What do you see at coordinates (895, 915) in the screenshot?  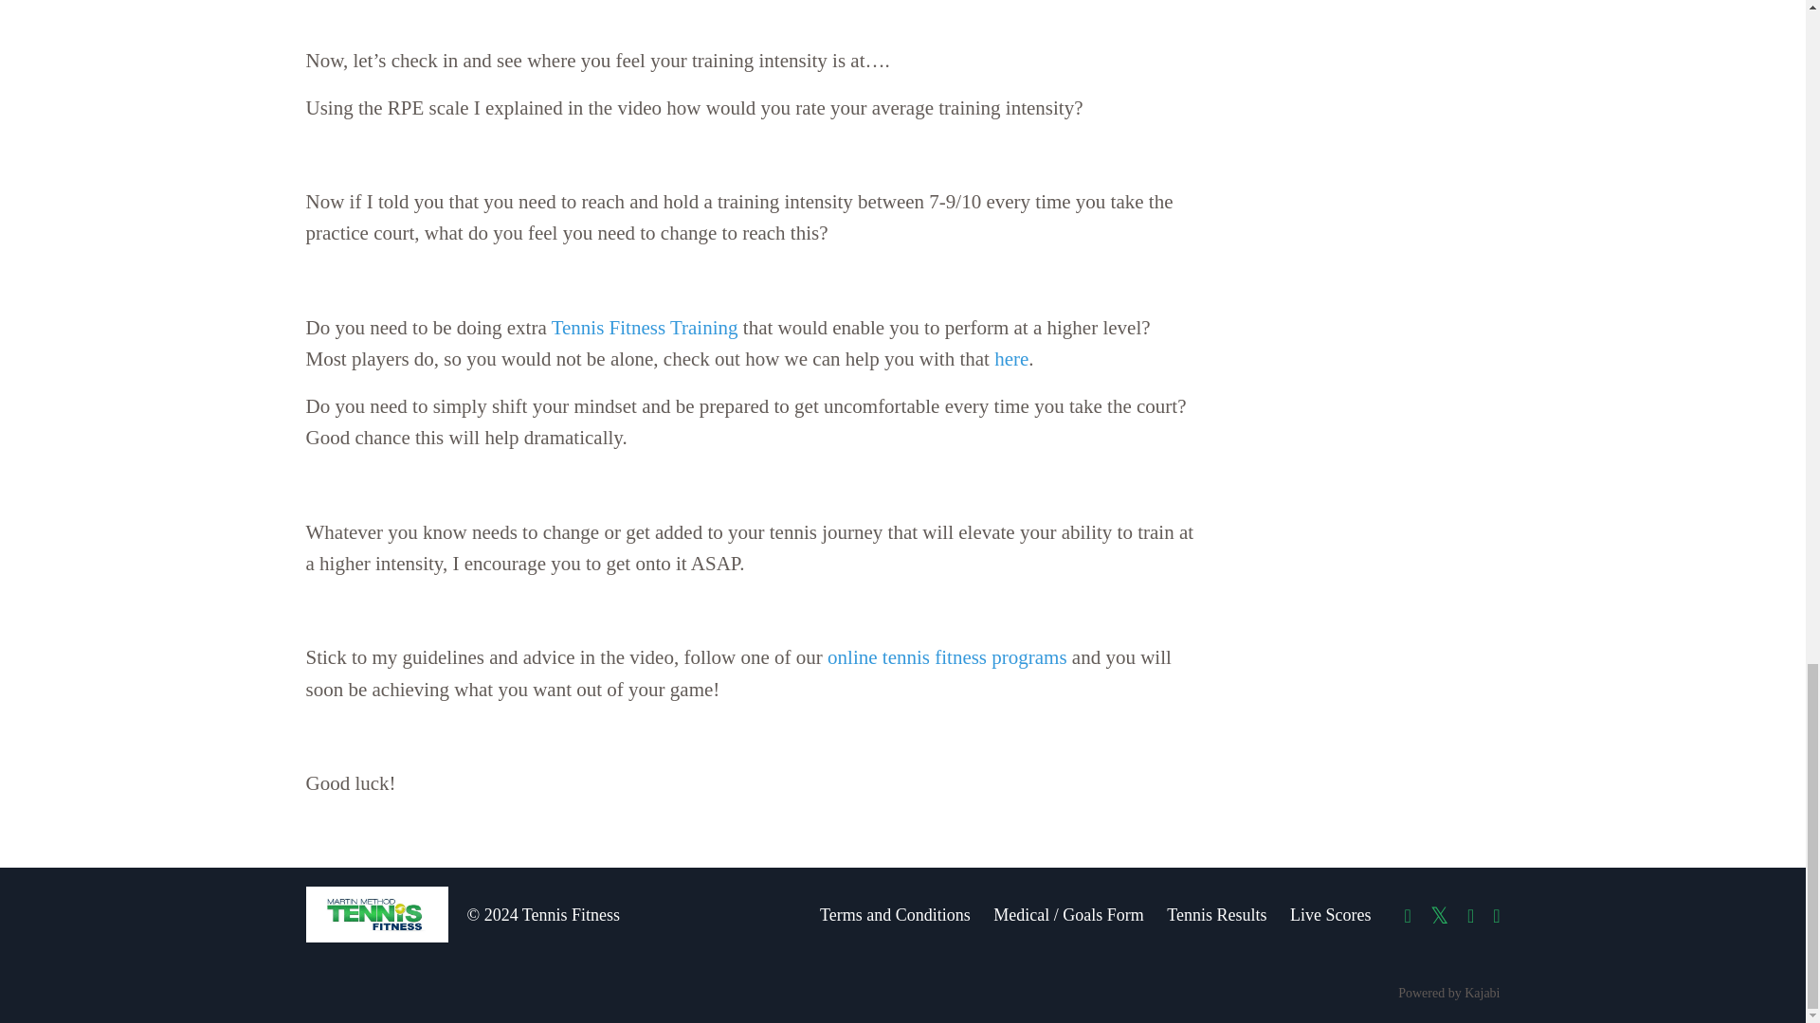 I see `Terms and Conditions` at bounding box center [895, 915].